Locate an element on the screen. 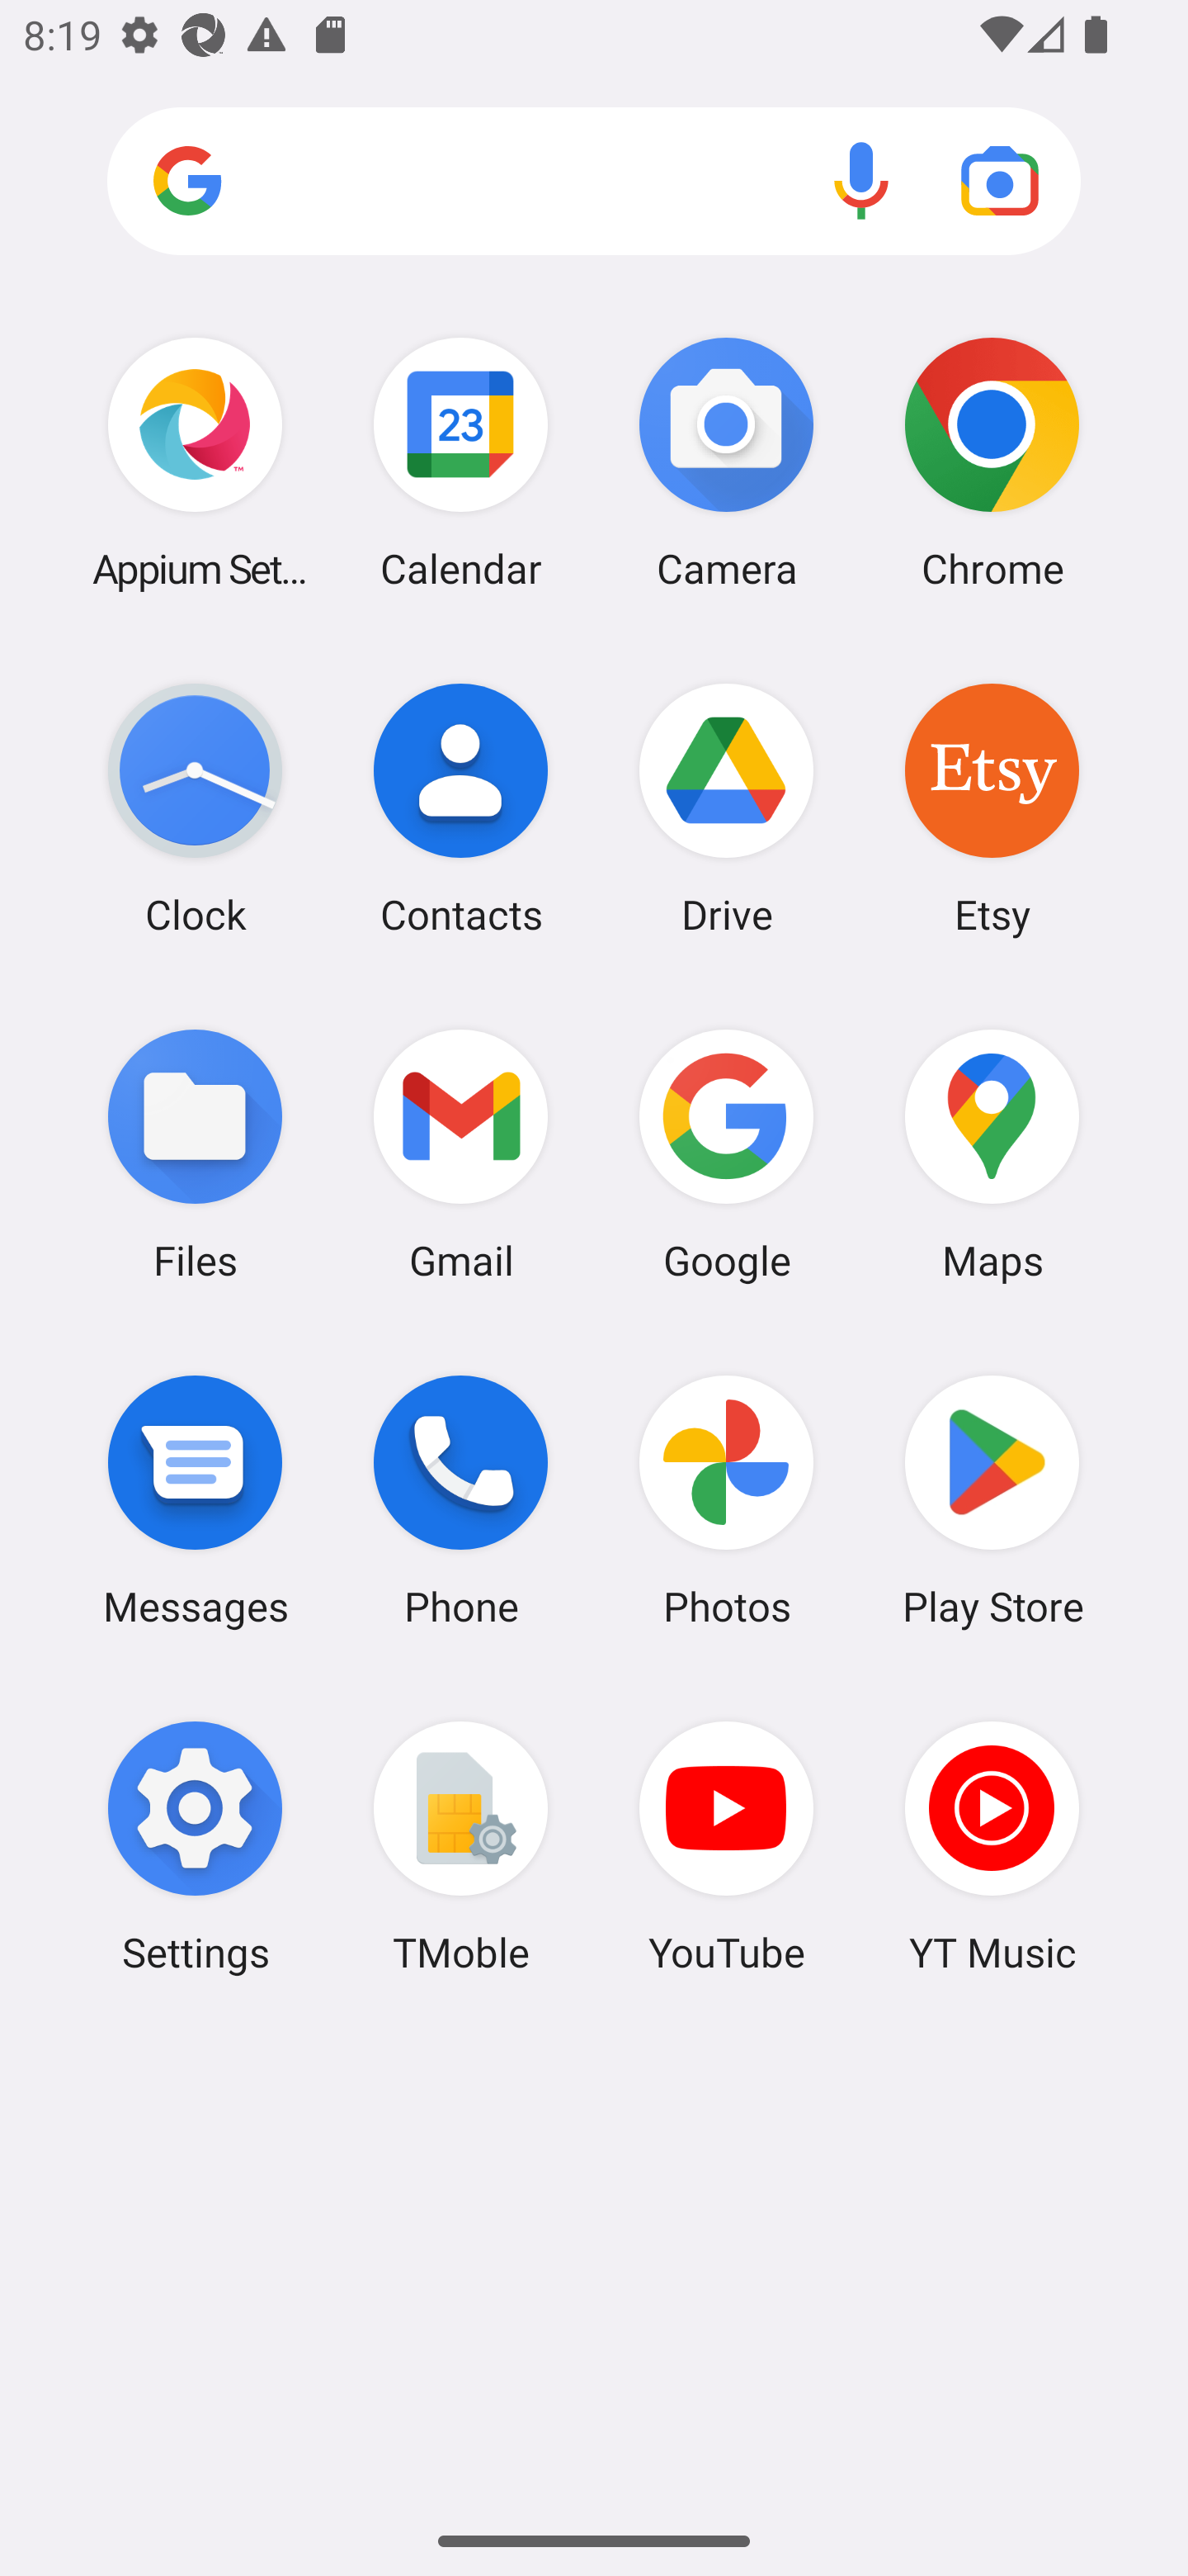 The image size is (1188, 2576). Play Store is located at coordinates (992, 1500).